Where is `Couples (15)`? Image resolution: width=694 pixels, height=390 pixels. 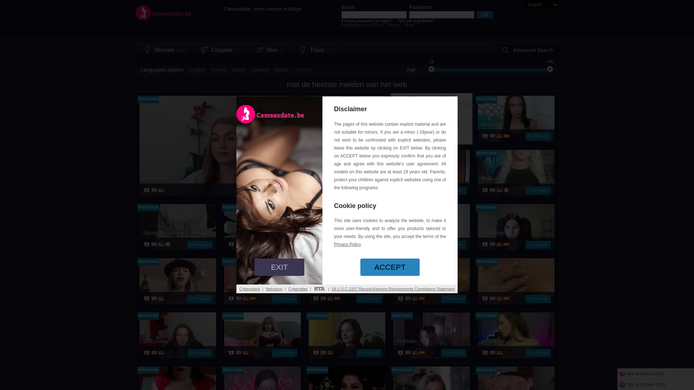 Couples (15) is located at coordinates (220, 51).